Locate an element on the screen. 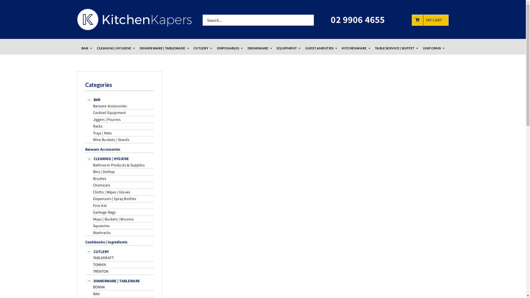  BONNA is located at coordinates (99, 287).